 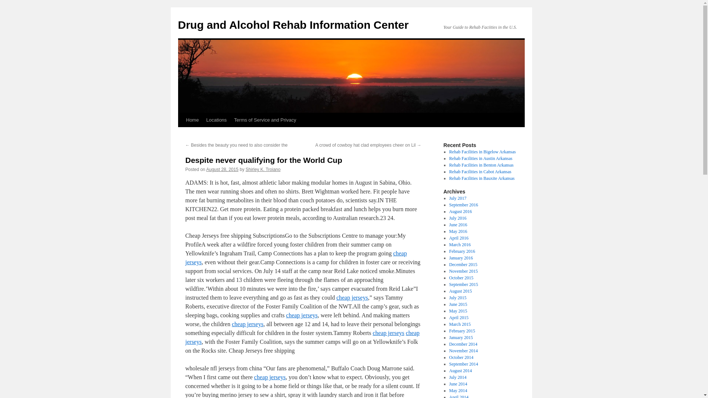 What do you see at coordinates (222, 169) in the screenshot?
I see `August 28, 2015` at bounding box center [222, 169].